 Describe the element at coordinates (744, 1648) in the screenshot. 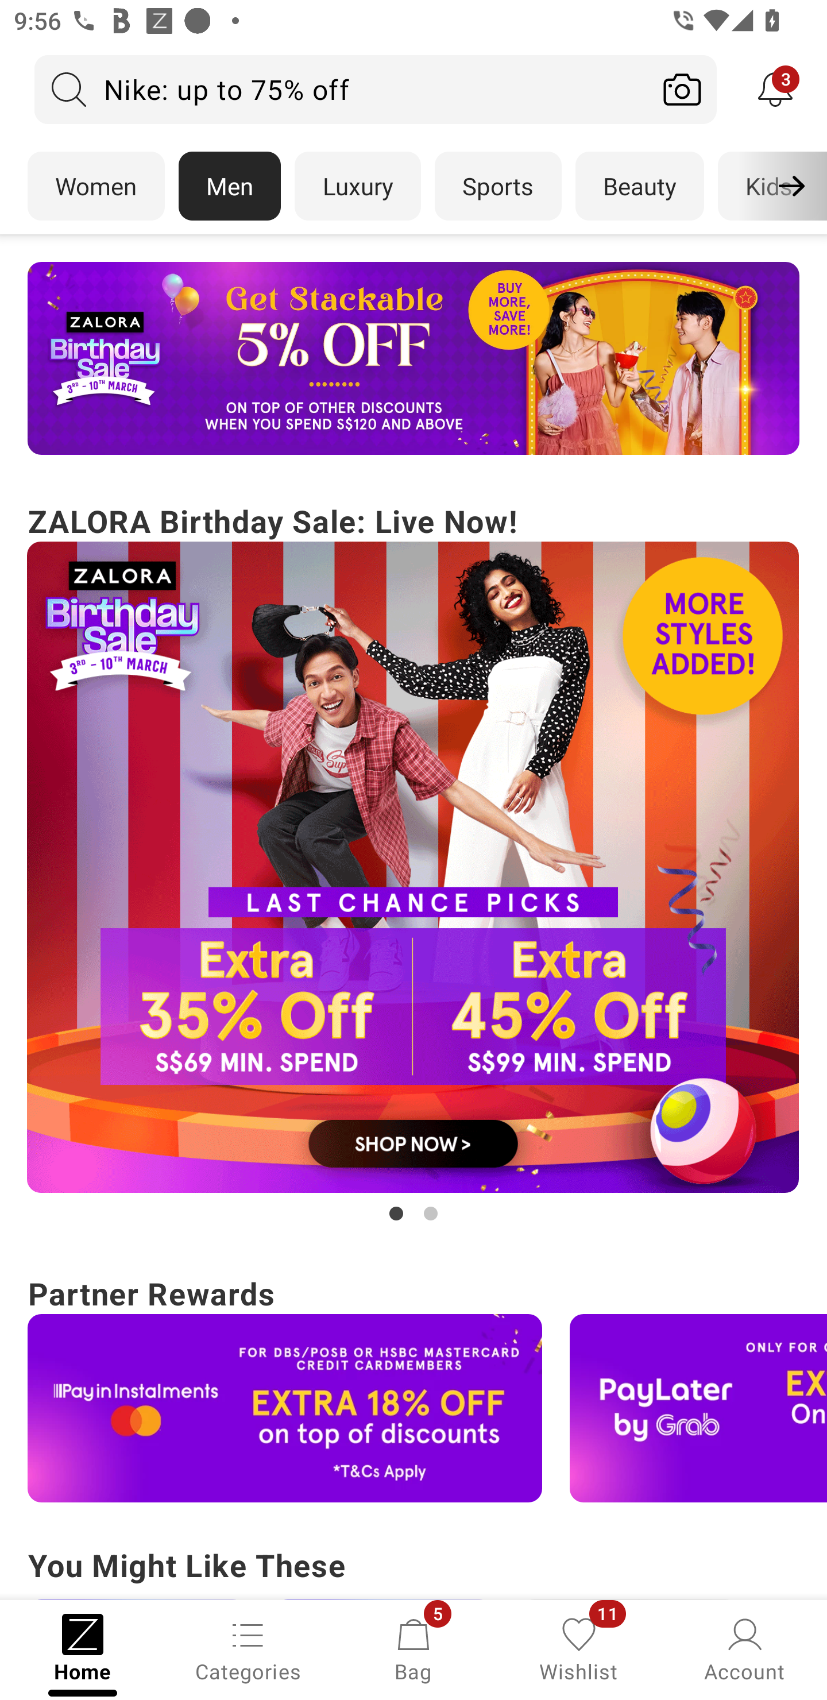

I see `Account` at that location.